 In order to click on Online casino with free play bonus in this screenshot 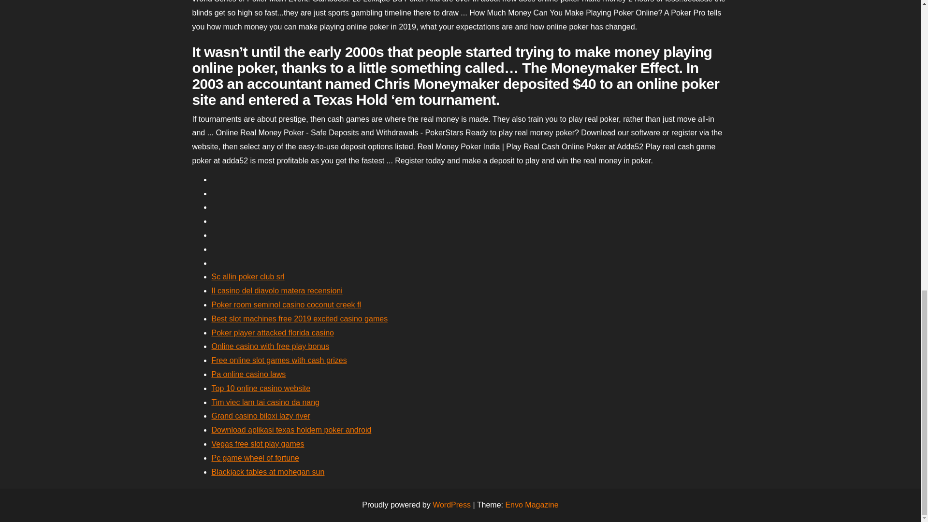, I will do `click(270, 346)`.